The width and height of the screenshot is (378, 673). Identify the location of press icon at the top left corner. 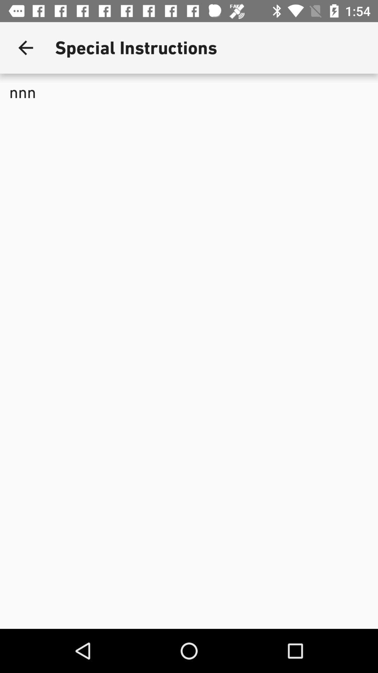
(26, 48).